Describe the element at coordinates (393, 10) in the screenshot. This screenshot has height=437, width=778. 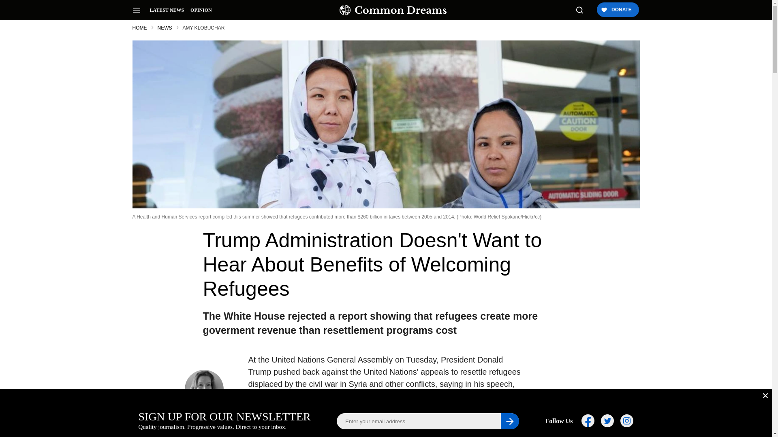
I see `Common Dreams` at that location.